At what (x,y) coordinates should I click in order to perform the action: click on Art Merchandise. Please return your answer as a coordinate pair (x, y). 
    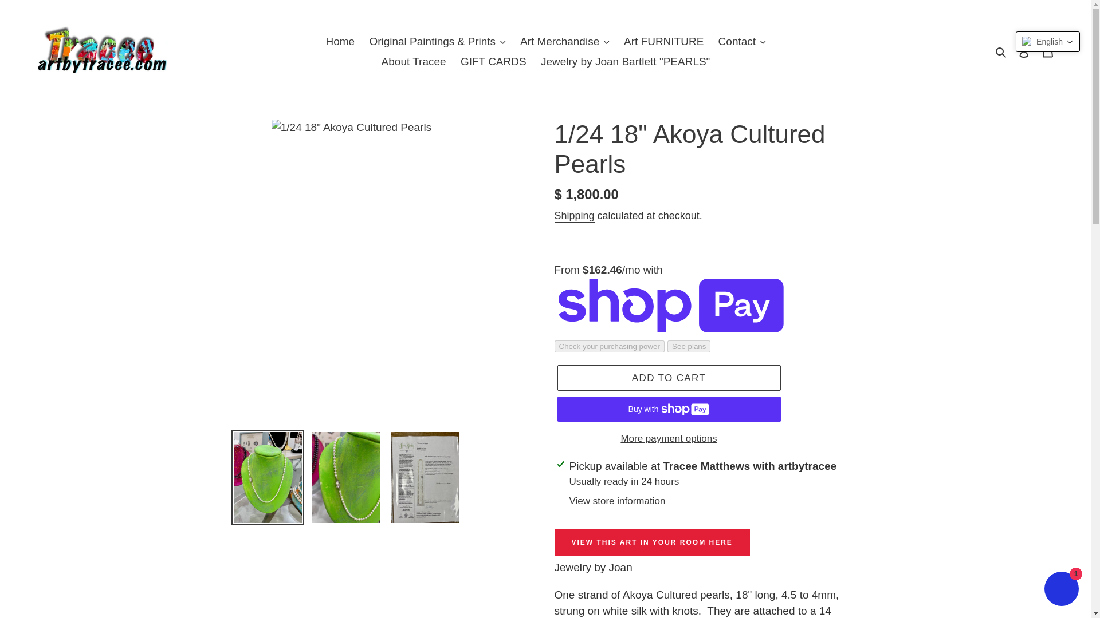
    Looking at the image, I should click on (565, 42).